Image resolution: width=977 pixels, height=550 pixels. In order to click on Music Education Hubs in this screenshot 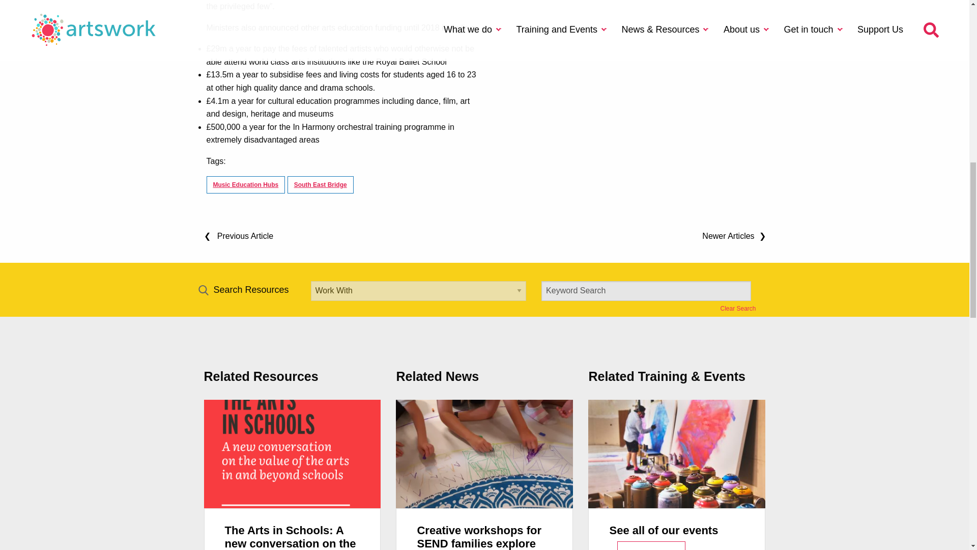, I will do `click(245, 184)`.